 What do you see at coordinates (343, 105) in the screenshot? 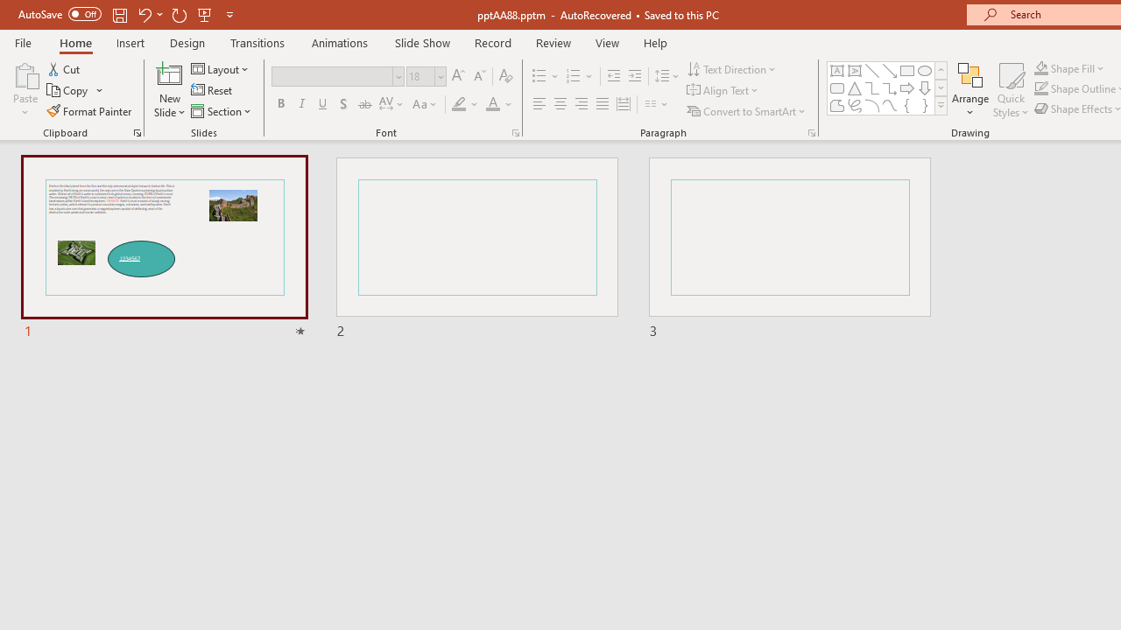
I see `Shadow` at bounding box center [343, 105].